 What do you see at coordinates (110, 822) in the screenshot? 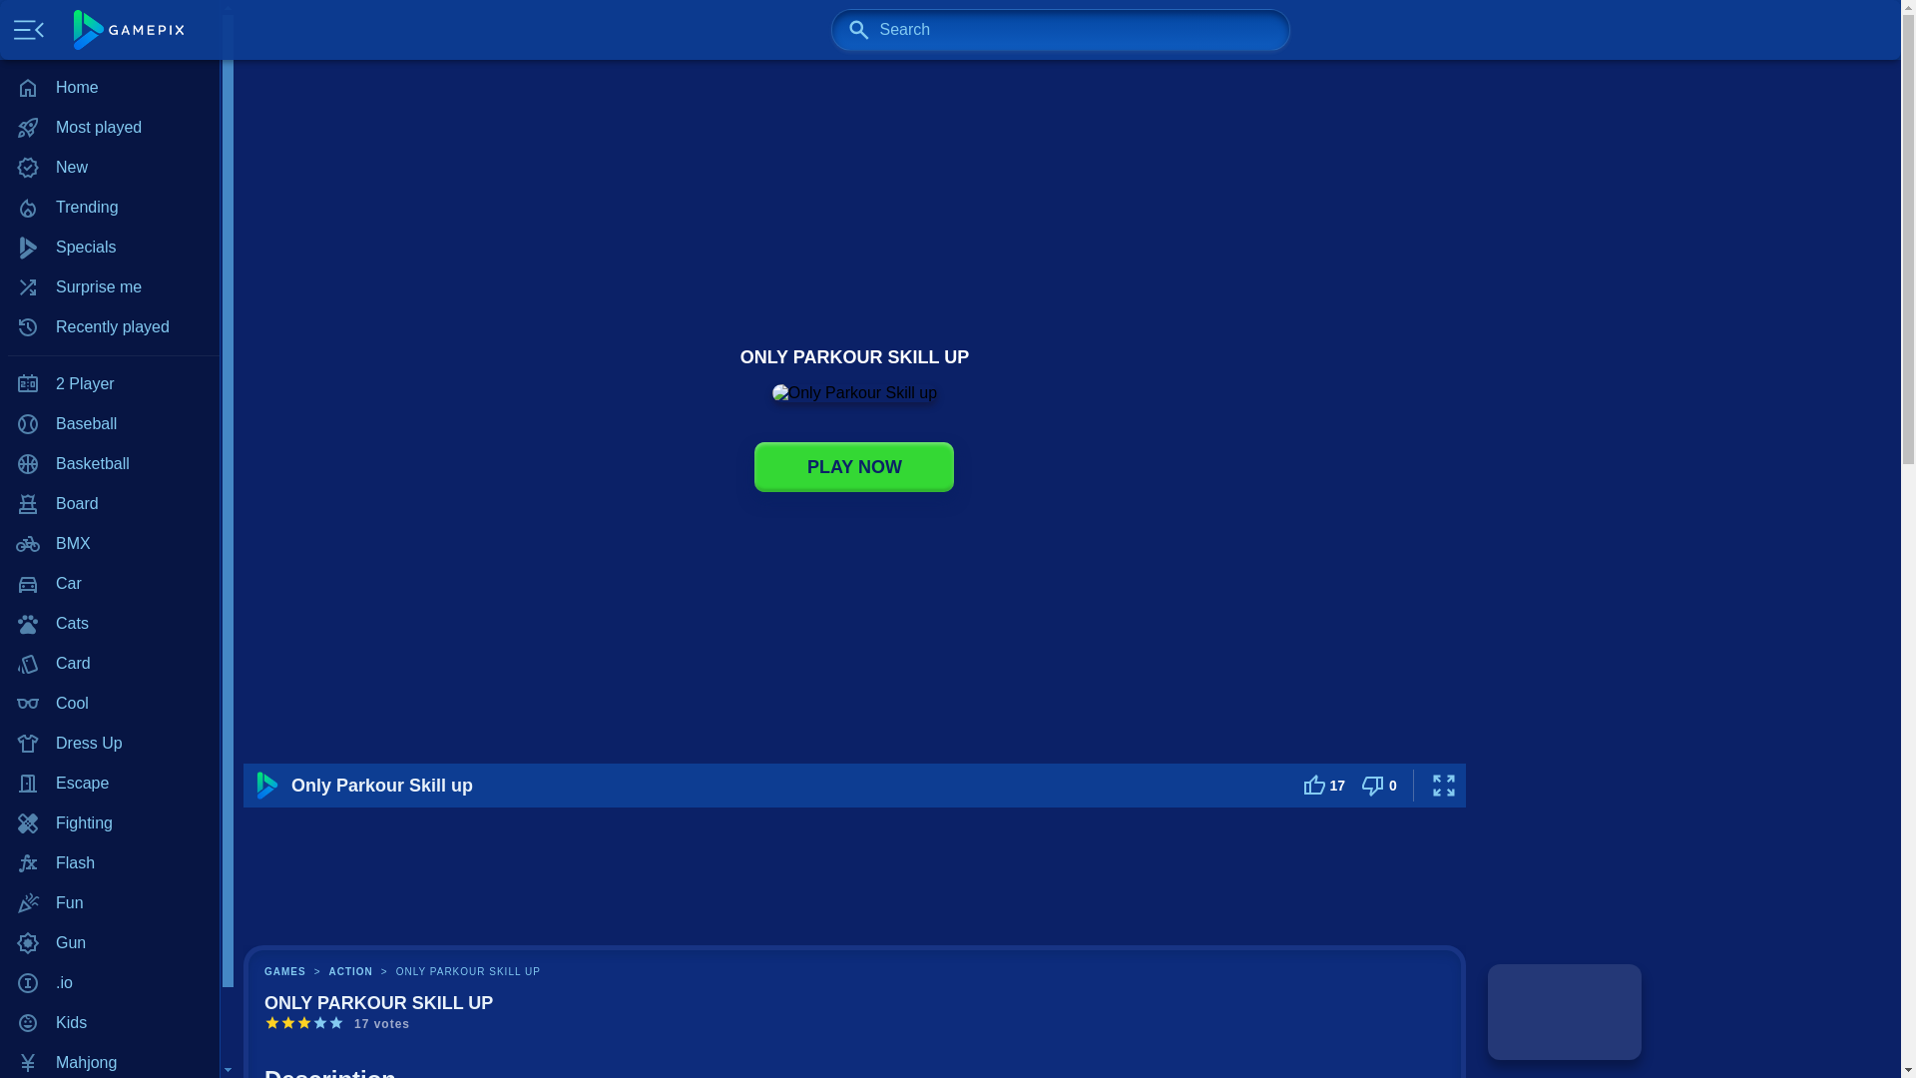
I see `Fighting` at bounding box center [110, 822].